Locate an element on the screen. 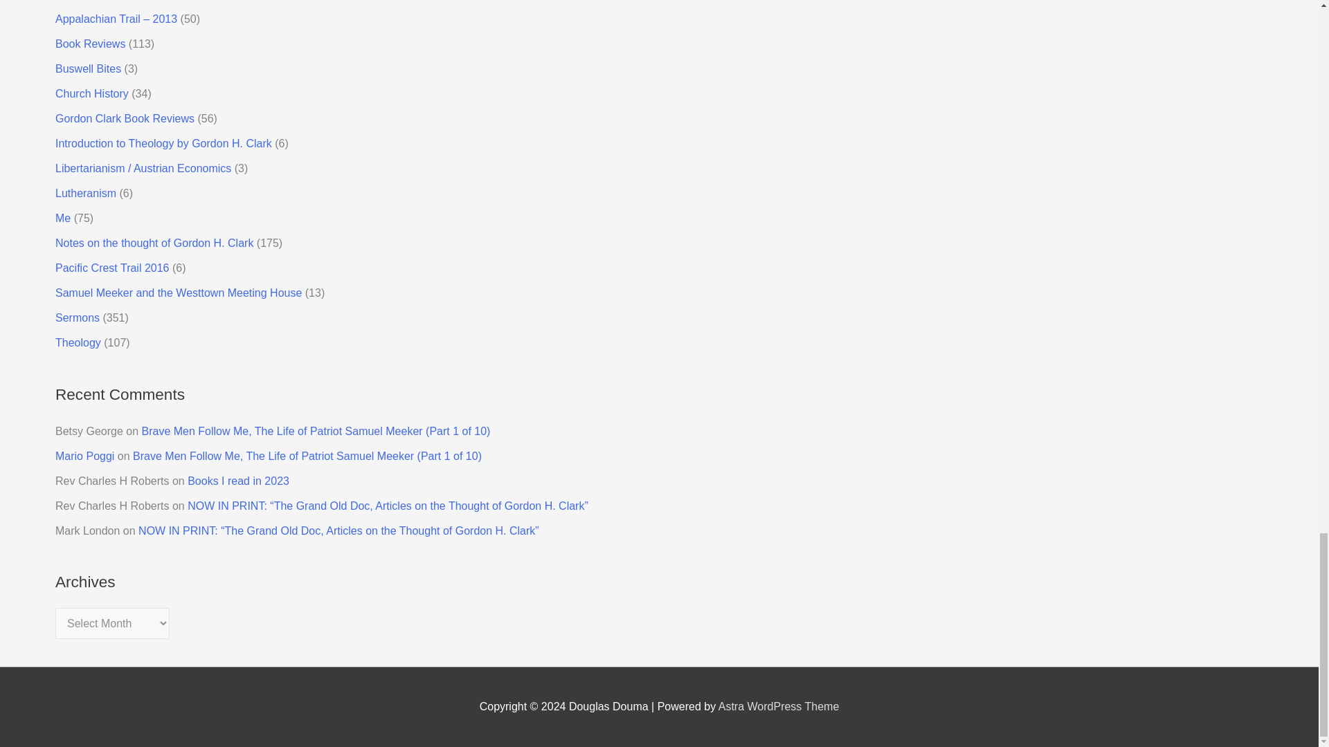 This screenshot has height=747, width=1329. Gordon Clark Book Reviews is located at coordinates (125, 119).